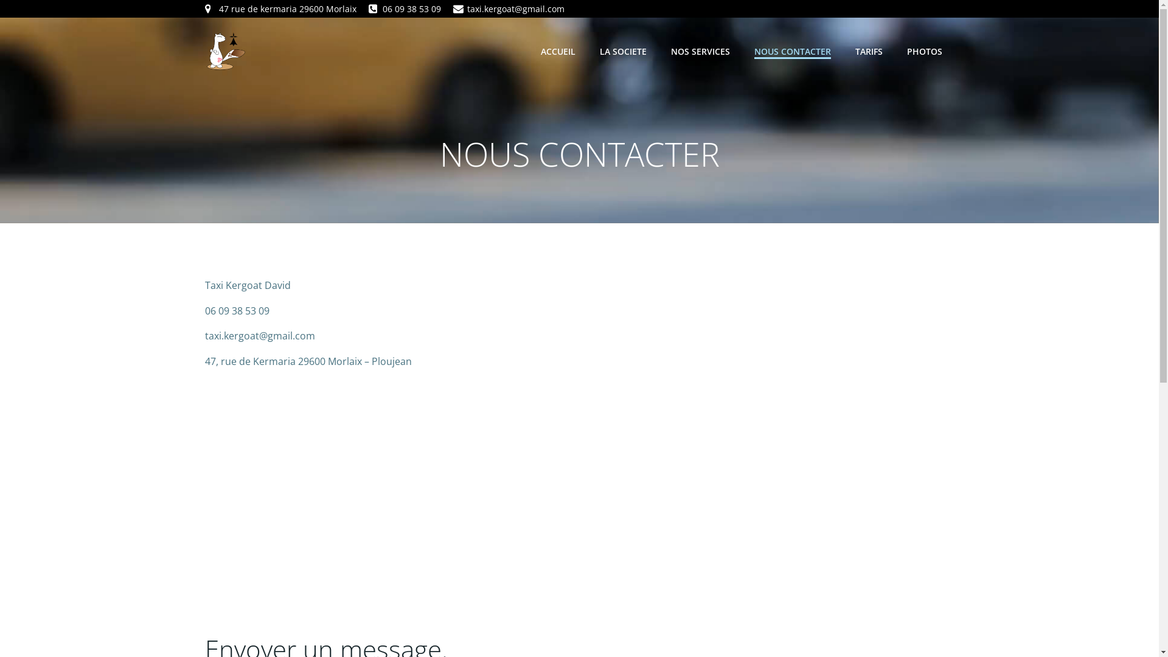 The image size is (1168, 657). Describe the element at coordinates (280, 9) in the screenshot. I see `47 rue de kermaria 29600 Morlaix` at that location.